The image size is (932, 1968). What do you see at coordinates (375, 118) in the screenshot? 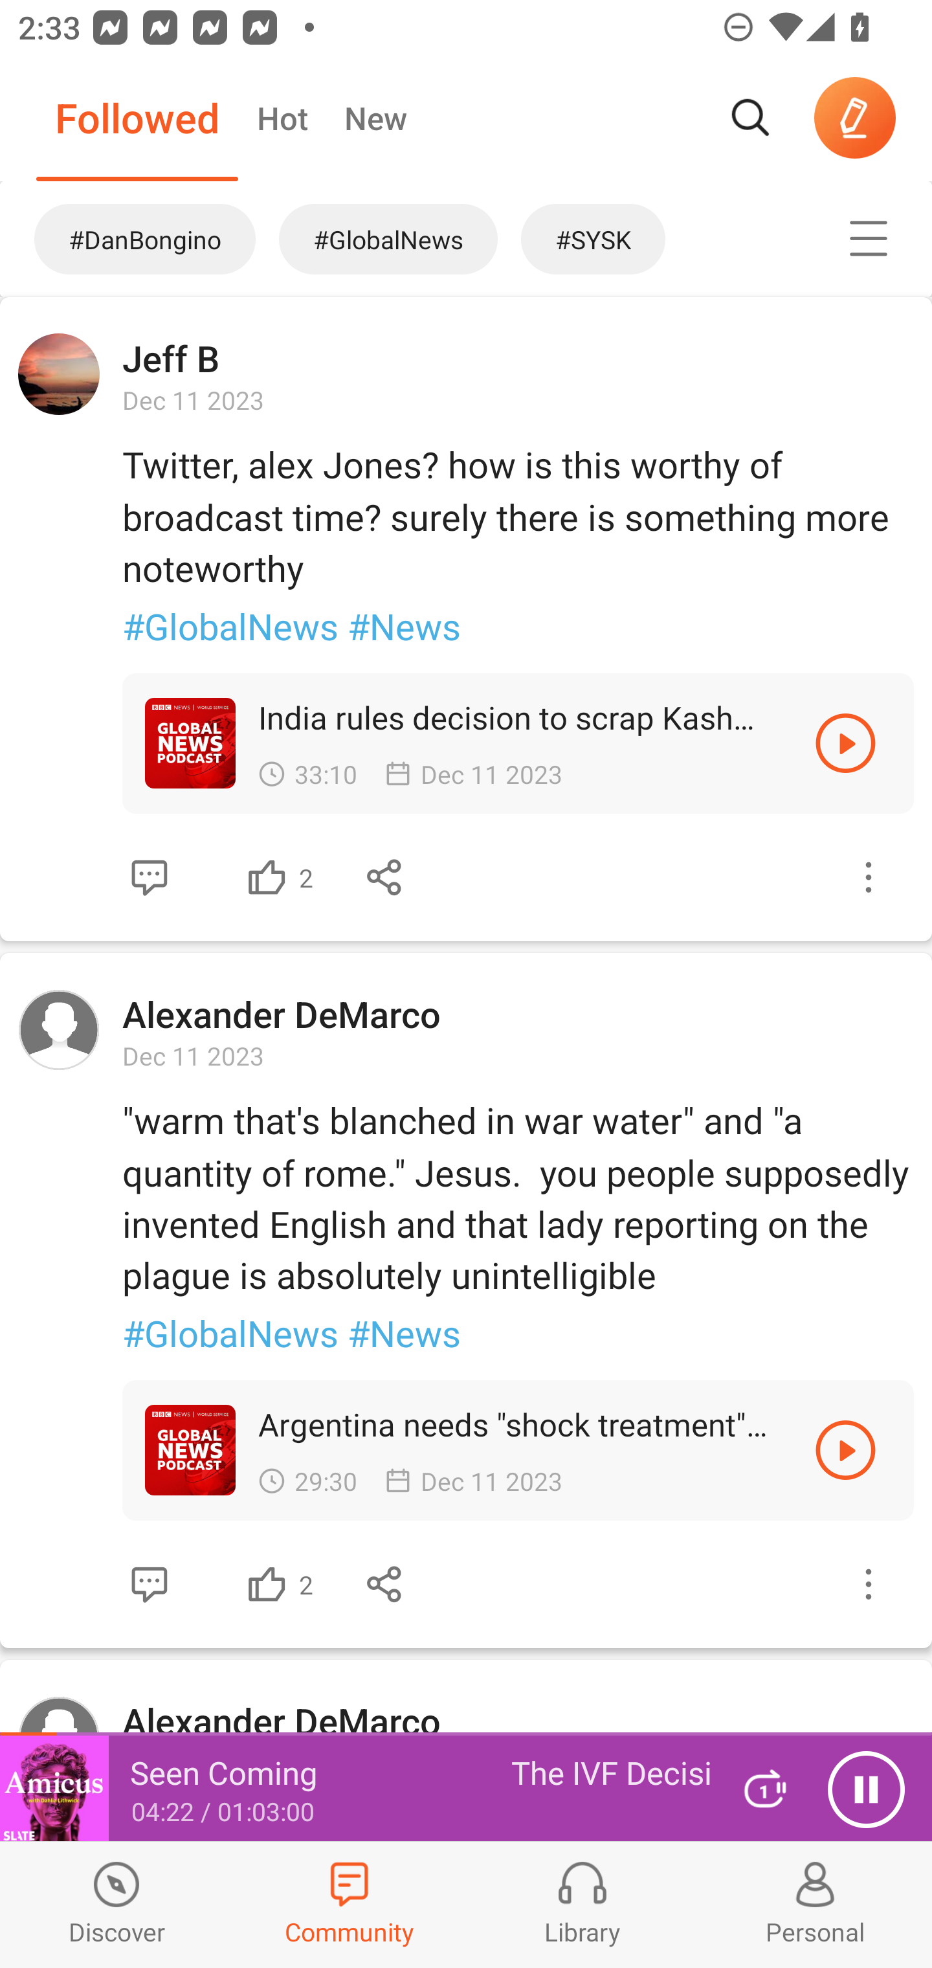
I see `New` at bounding box center [375, 118].